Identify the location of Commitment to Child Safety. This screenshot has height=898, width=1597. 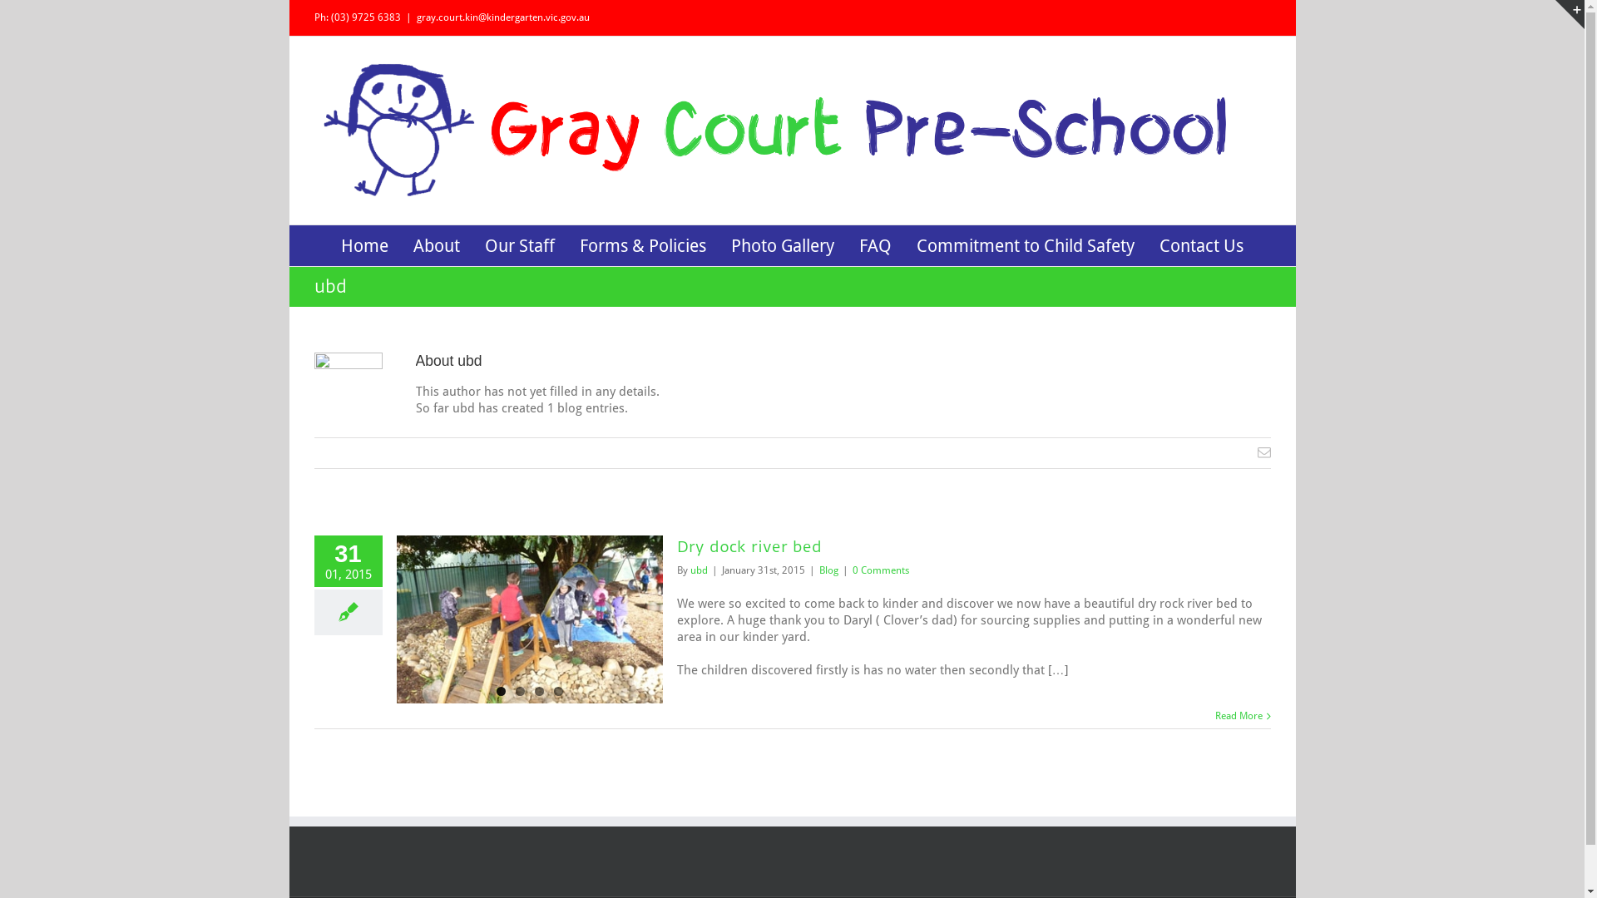
(1026, 244).